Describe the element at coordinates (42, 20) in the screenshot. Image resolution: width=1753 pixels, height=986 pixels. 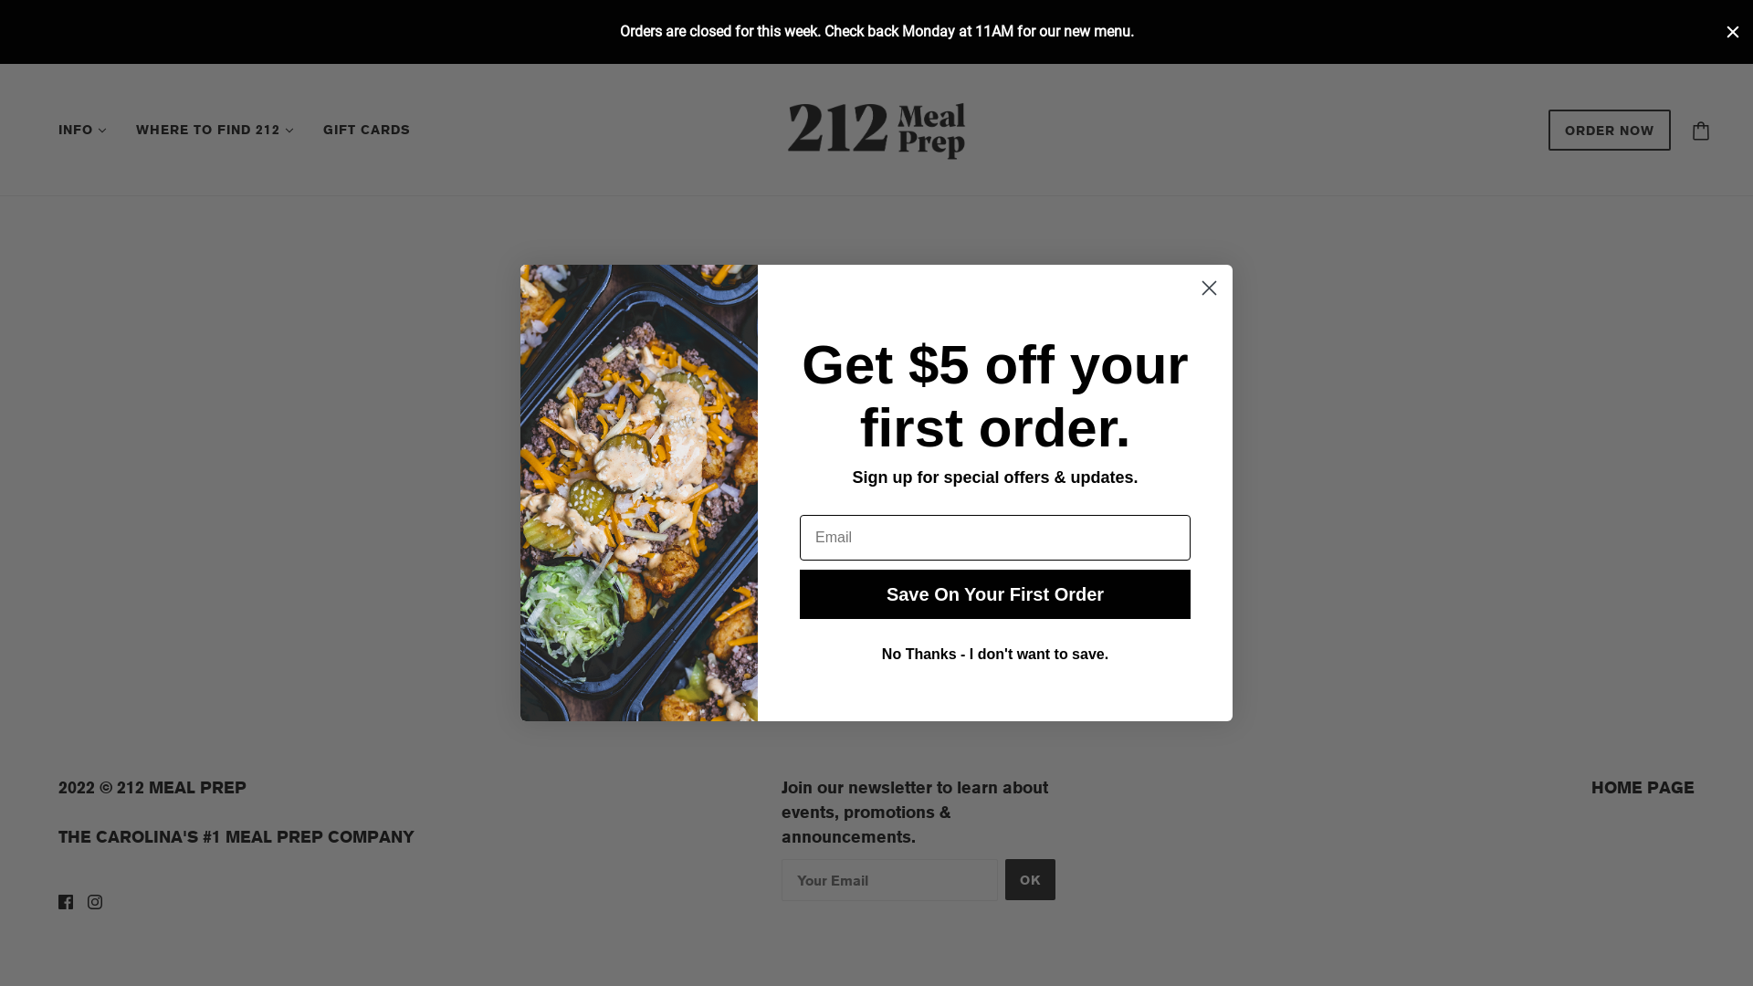
I see `Submit` at that location.